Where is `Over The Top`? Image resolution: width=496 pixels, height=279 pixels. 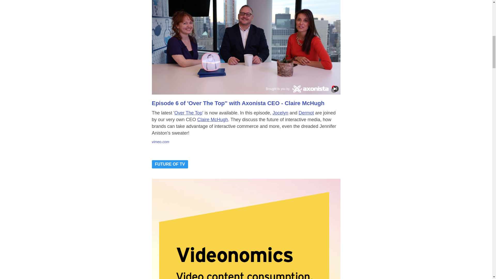
Over The Top is located at coordinates (188, 113).